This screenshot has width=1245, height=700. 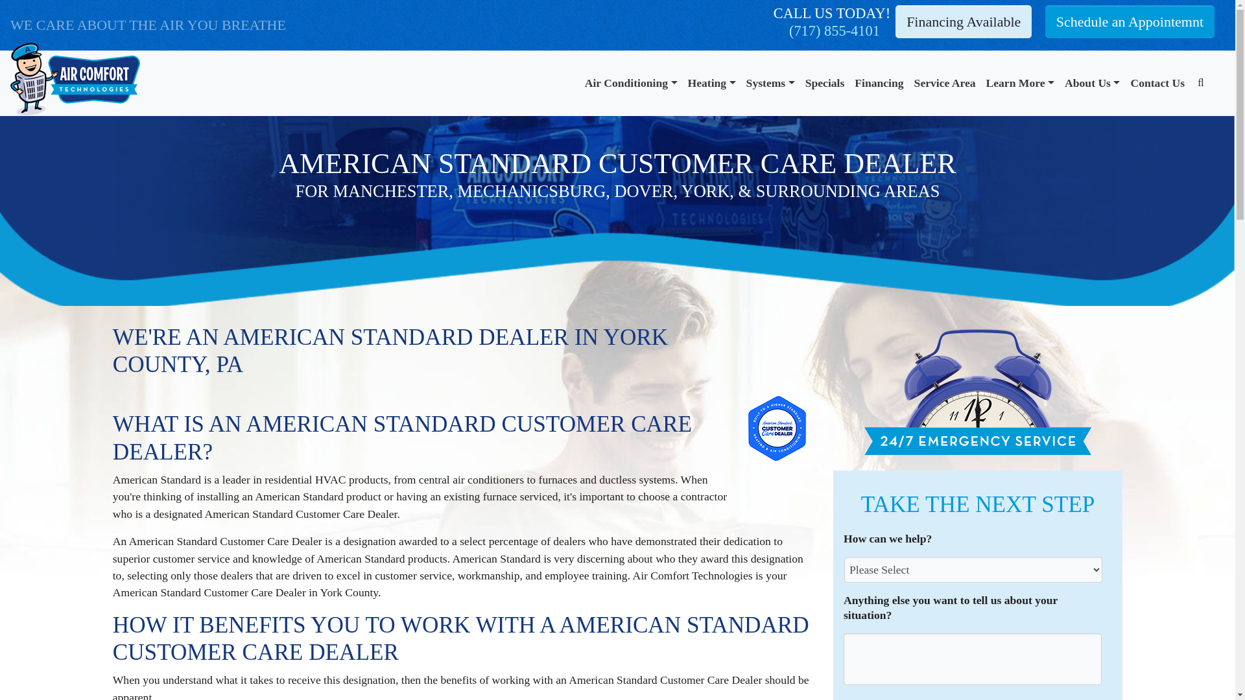 What do you see at coordinates (1092, 83) in the screenshot?
I see `About Us` at bounding box center [1092, 83].